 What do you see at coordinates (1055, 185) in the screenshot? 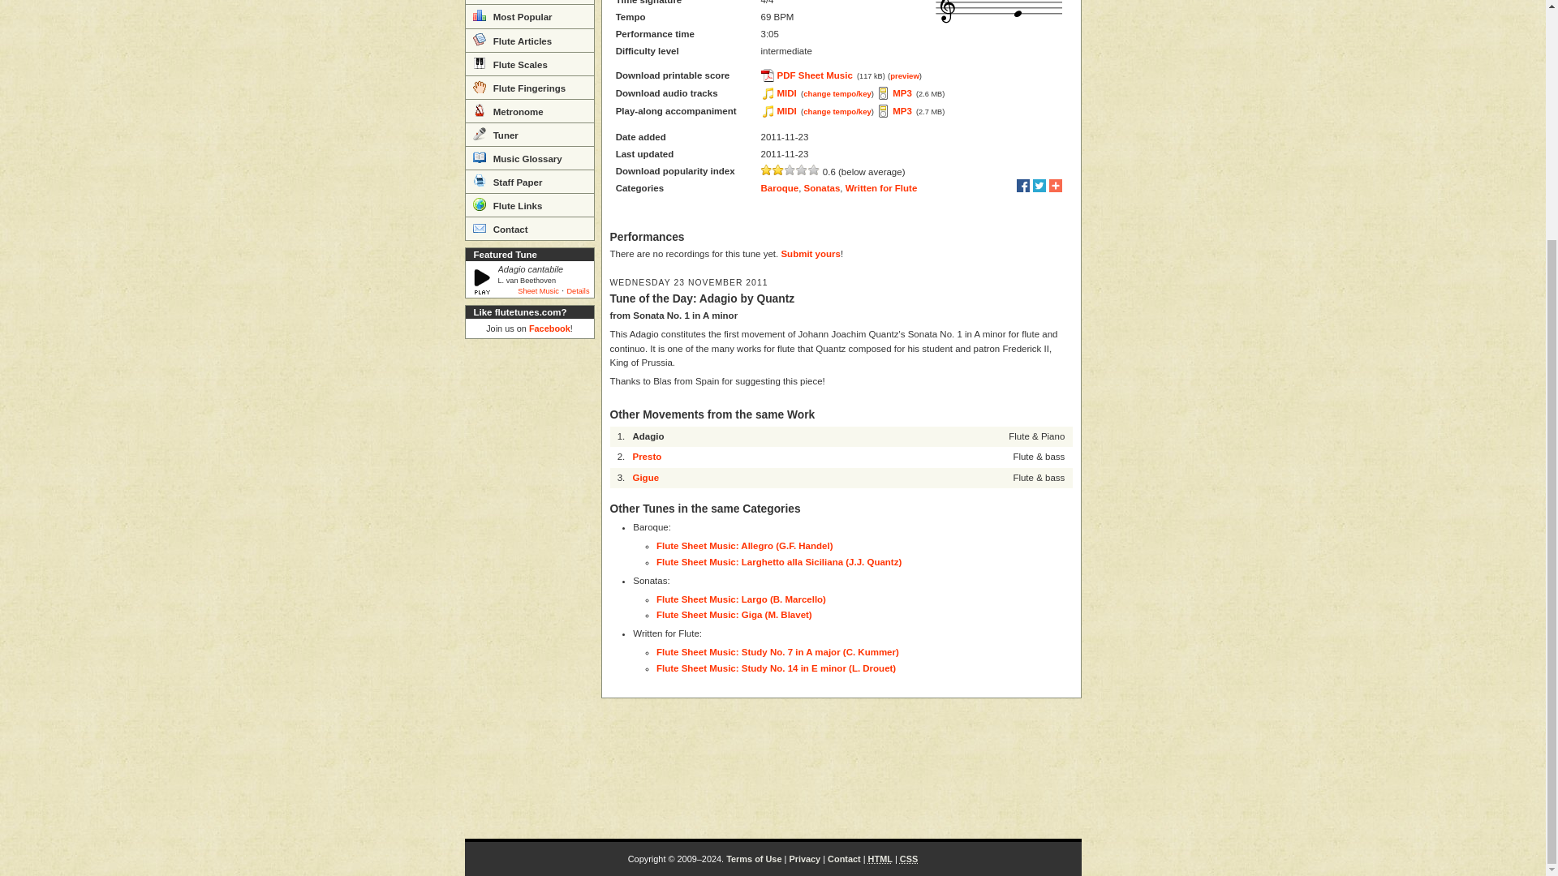
I see `Share...` at bounding box center [1055, 185].